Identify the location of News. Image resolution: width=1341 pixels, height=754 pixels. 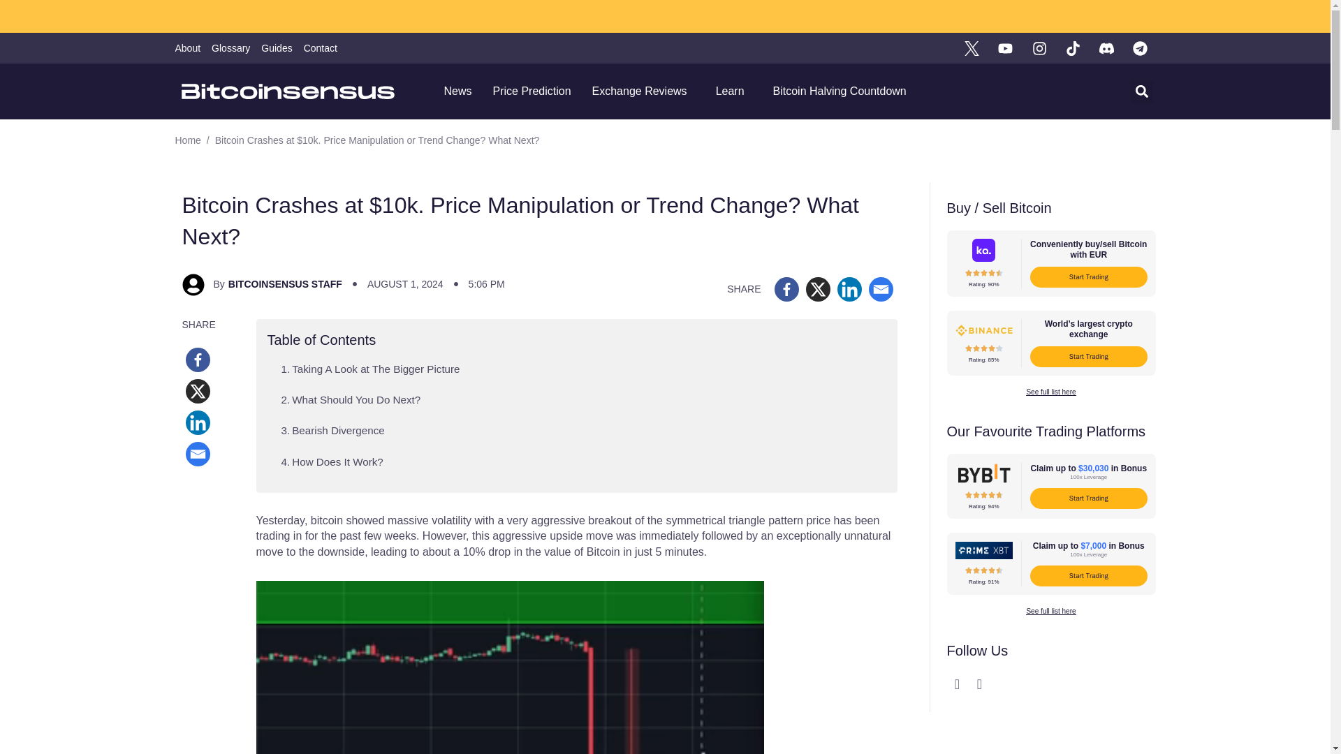
(457, 91).